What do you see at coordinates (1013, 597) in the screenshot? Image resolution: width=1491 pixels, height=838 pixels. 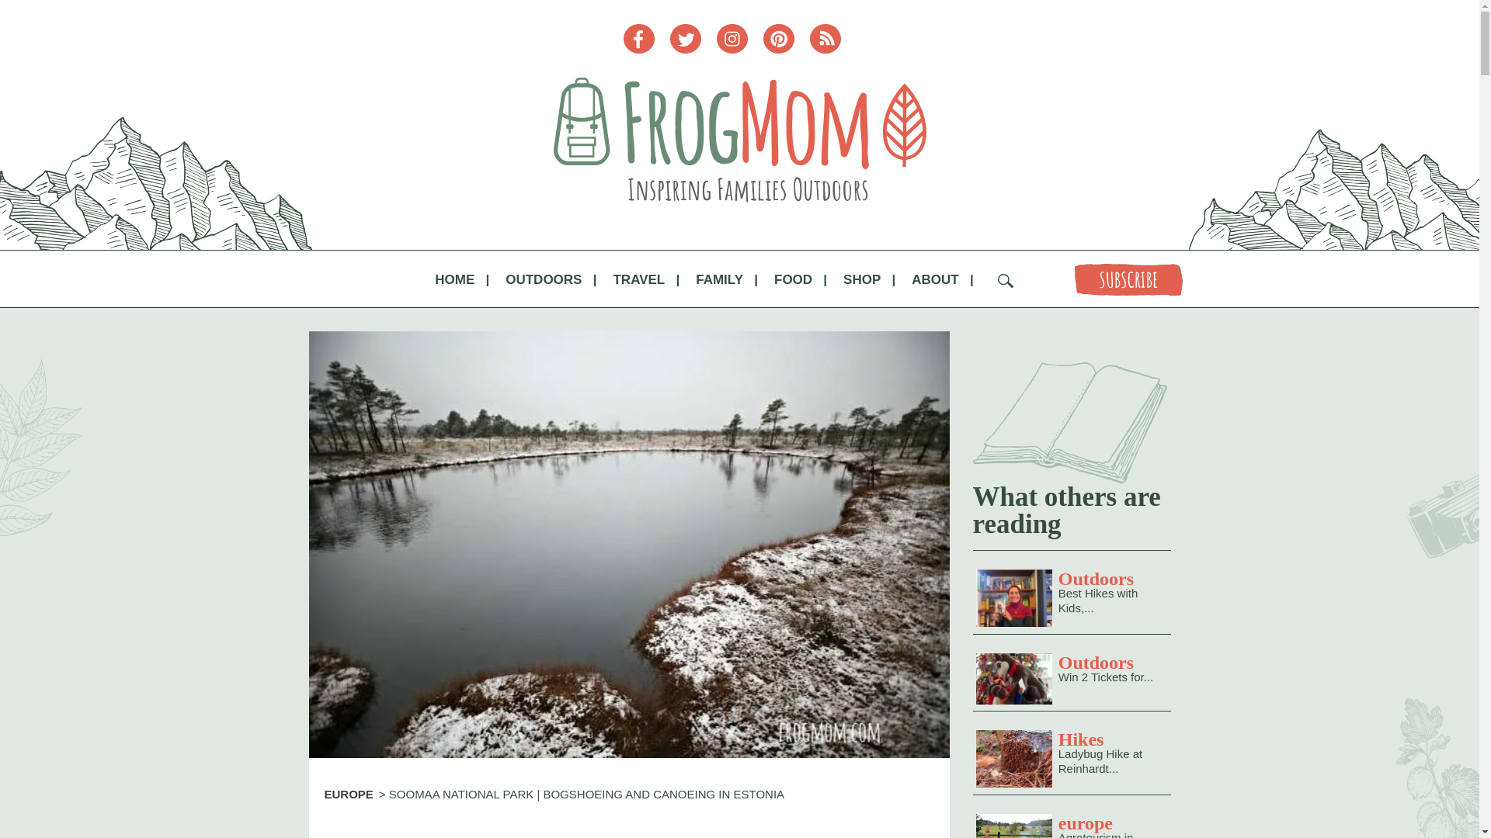 I see `Best Hikes with Kids,...` at bounding box center [1013, 597].